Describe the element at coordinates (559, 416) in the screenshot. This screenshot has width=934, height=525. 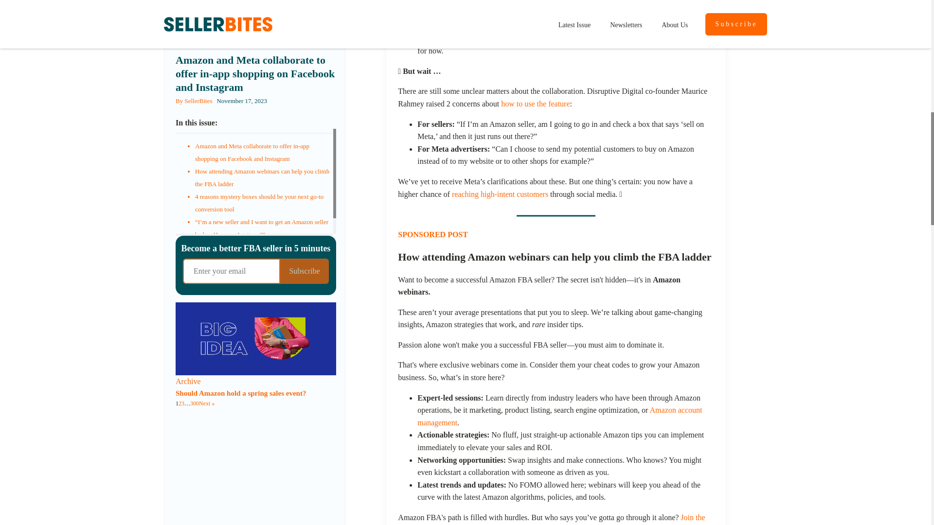
I see `Opens in a new window` at that location.